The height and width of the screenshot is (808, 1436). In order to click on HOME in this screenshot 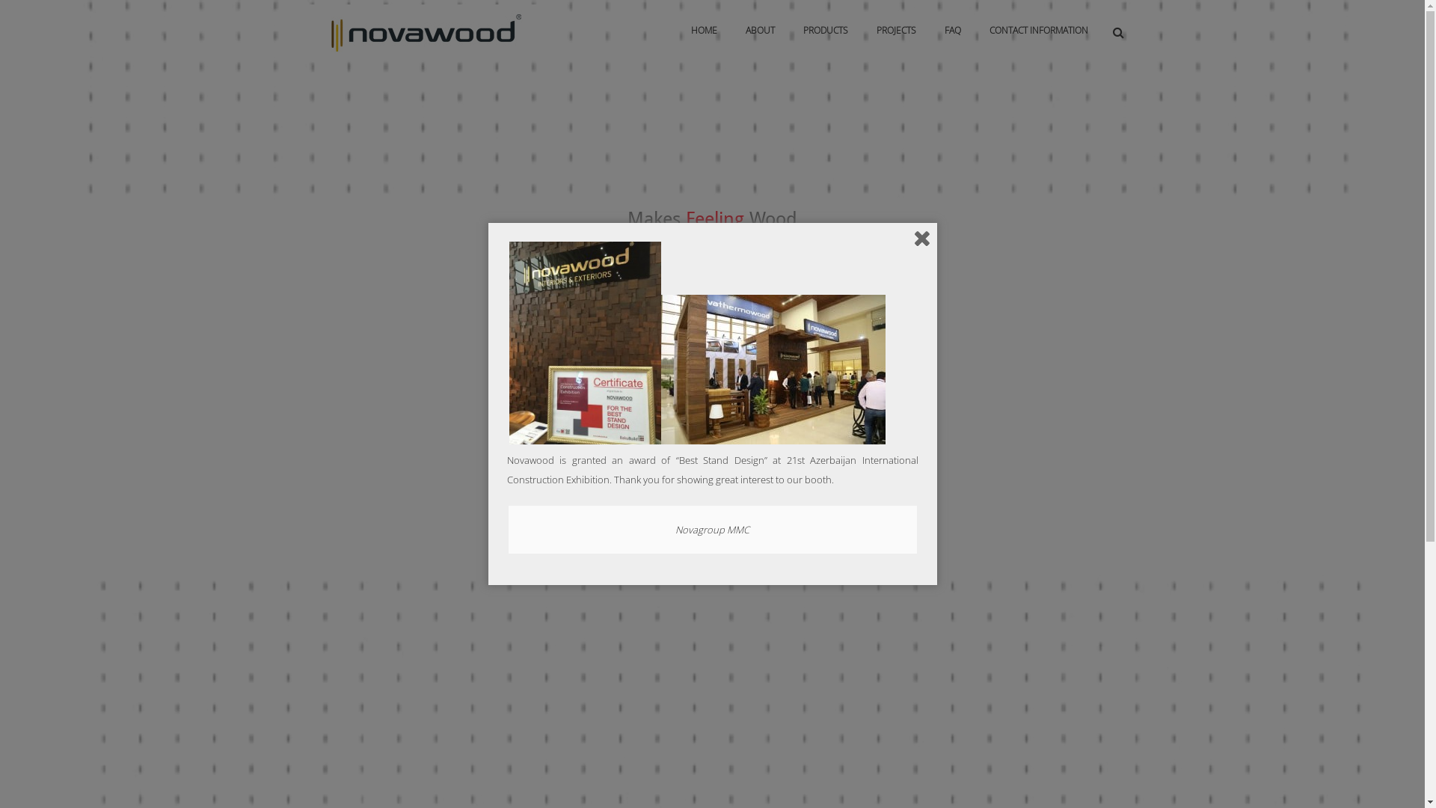, I will do `click(703, 31)`.